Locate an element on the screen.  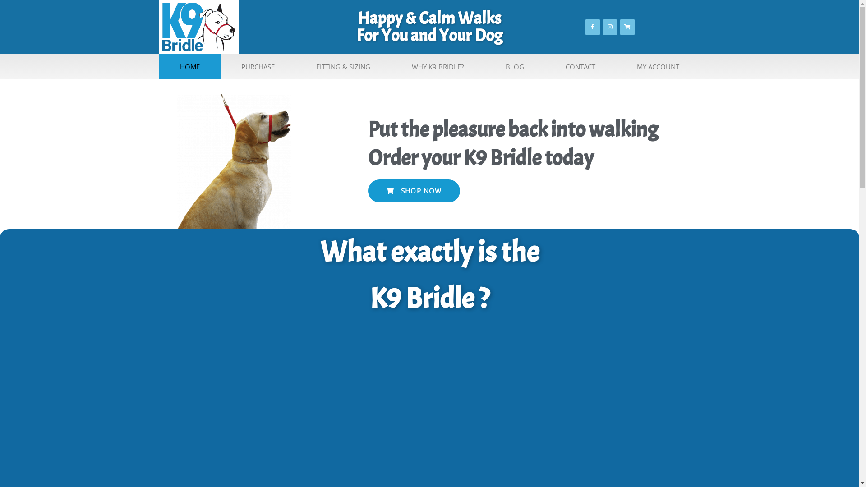
SHOP NOW is located at coordinates (414, 191).